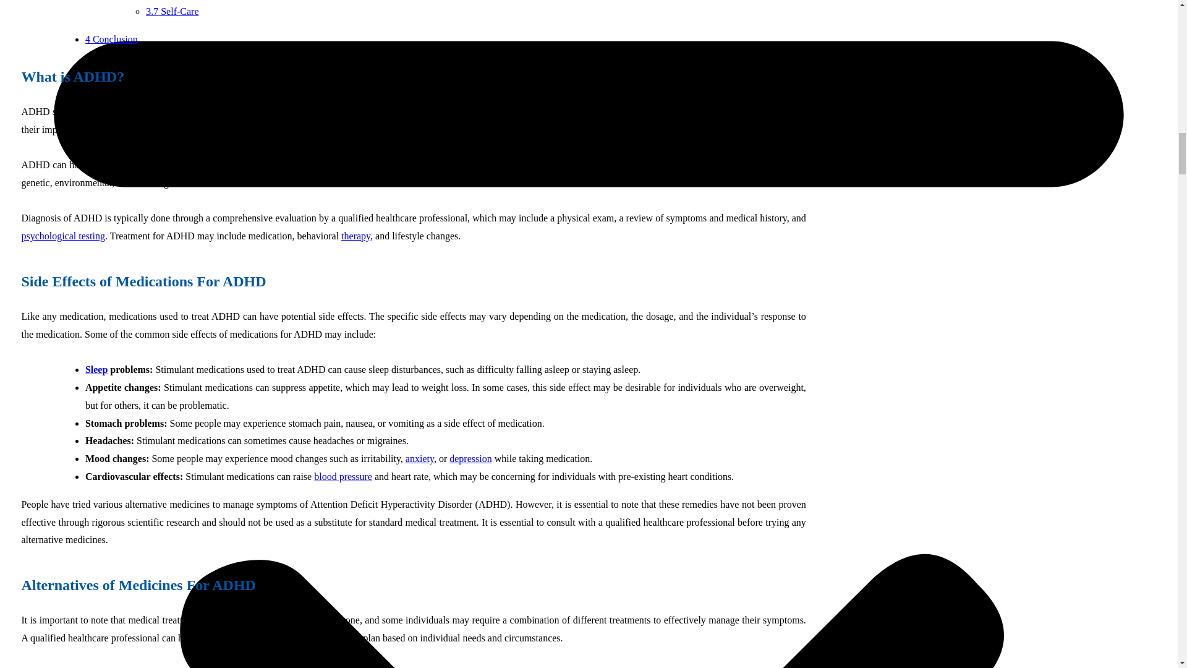 The image size is (1187, 668). I want to click on blood pressure, so click(343, 476).